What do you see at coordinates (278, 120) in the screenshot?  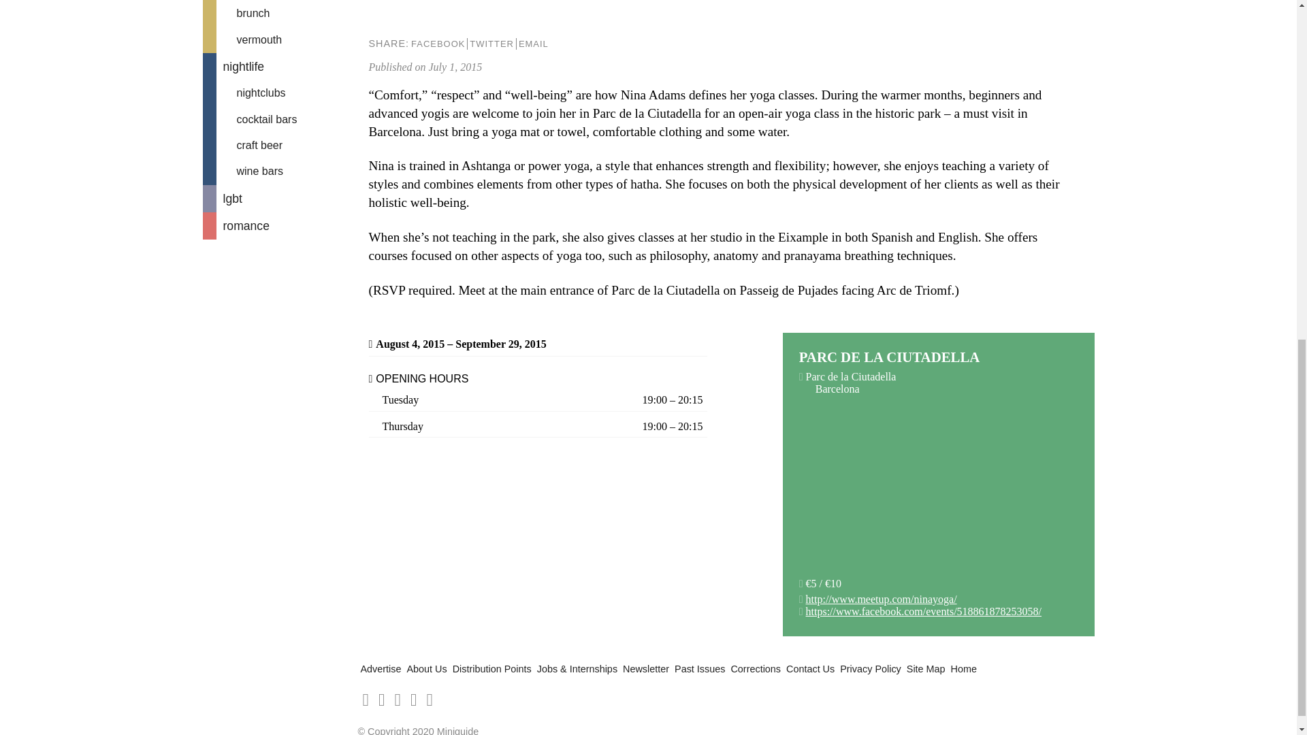 I see `cocktail bars` at bounding box center [278, 120].